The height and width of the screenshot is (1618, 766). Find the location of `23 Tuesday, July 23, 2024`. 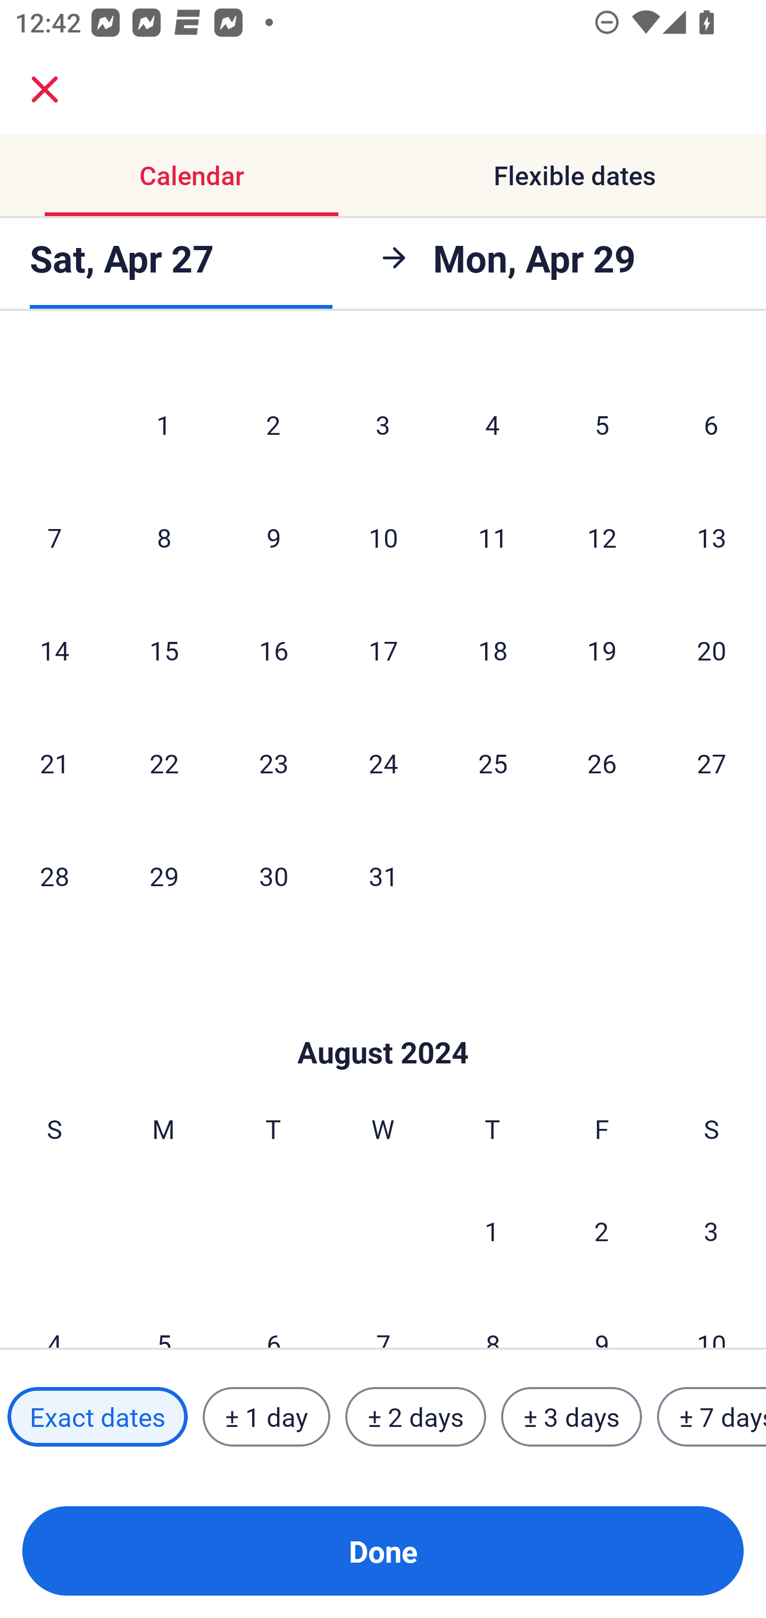

23 Tuesday, July 23, 2024 is located at coordinates (273, 763).